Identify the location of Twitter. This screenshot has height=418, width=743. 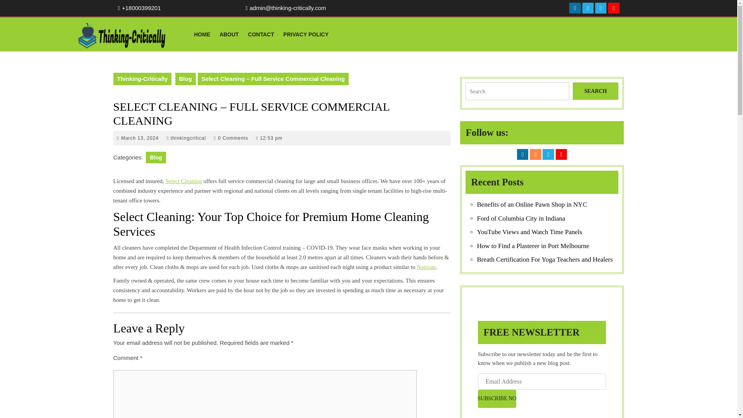
(202, 34).